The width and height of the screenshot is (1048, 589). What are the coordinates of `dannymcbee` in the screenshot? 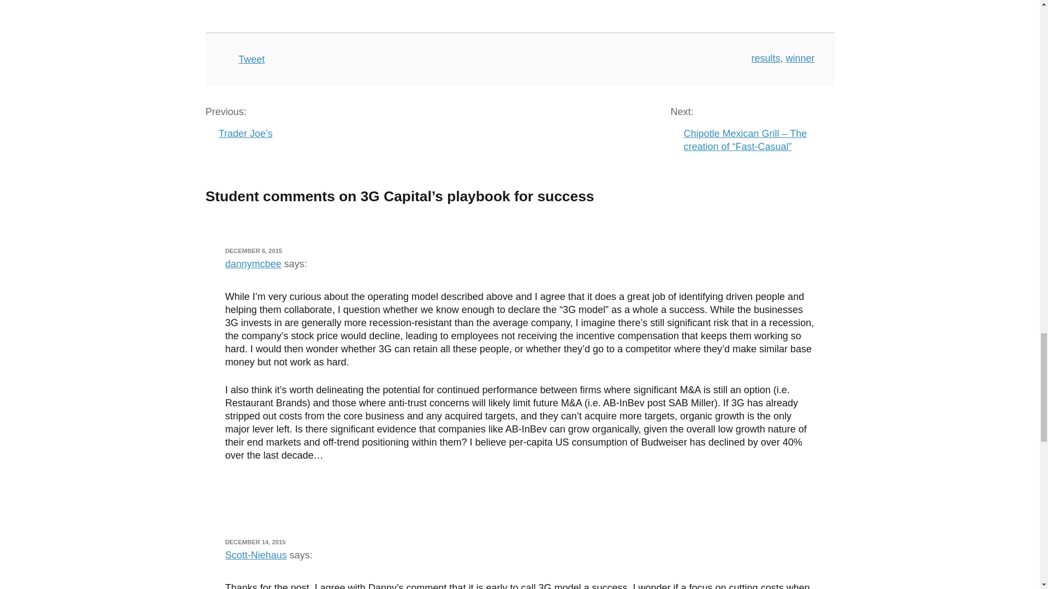 It's located at (253, 264).